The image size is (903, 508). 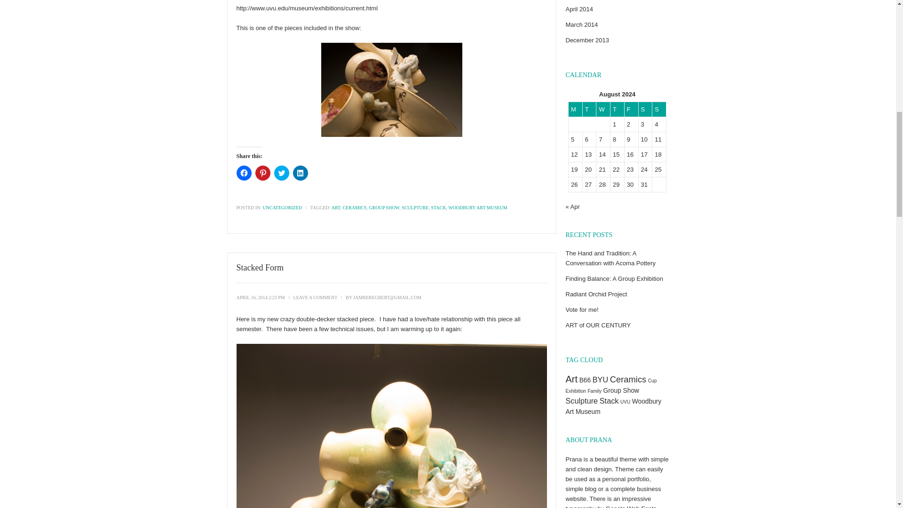 What do you see at coordinates (336, 208) in the screenshot?
I see `ART` at bounding box center [336, 208].